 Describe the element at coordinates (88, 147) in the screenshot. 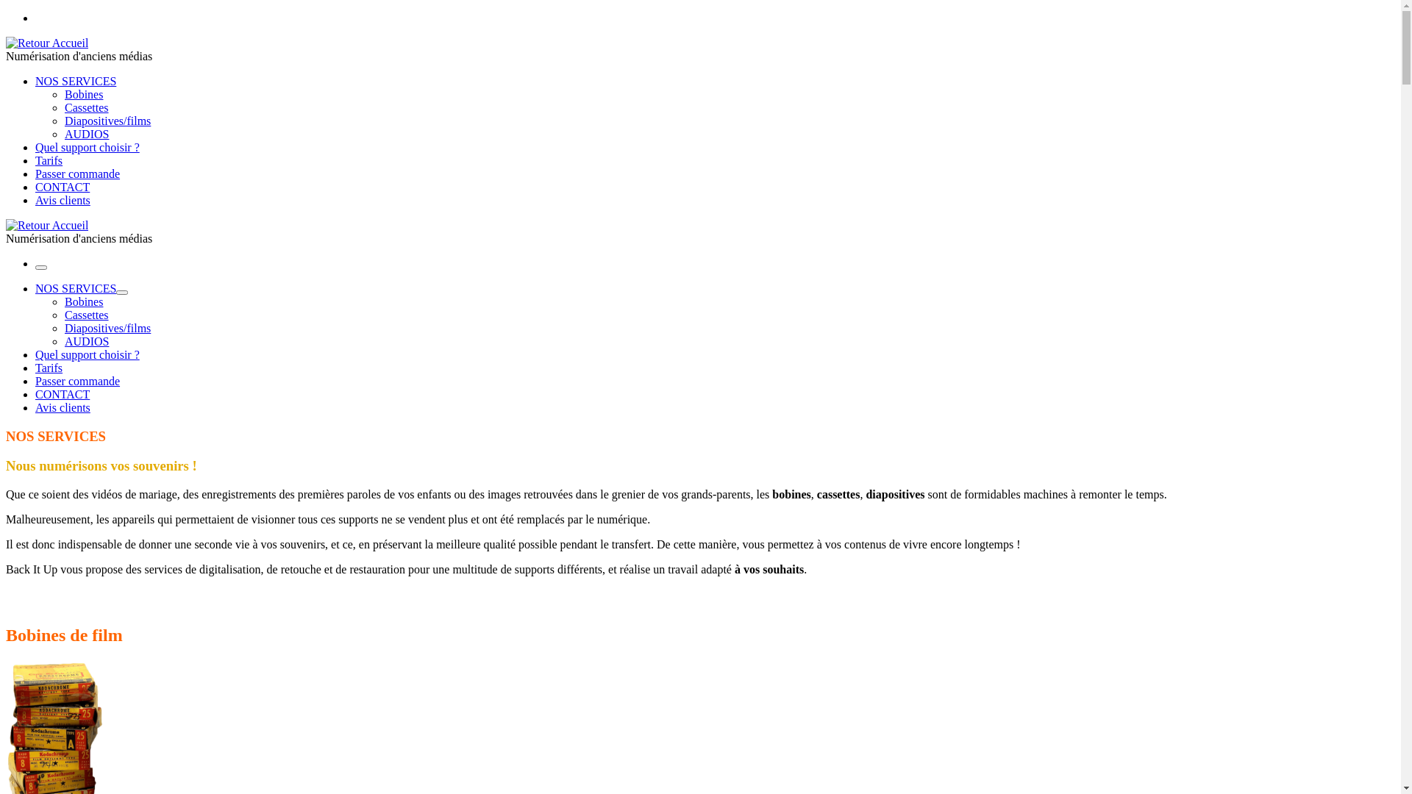

I see `Quel support choisir ?` at that location.